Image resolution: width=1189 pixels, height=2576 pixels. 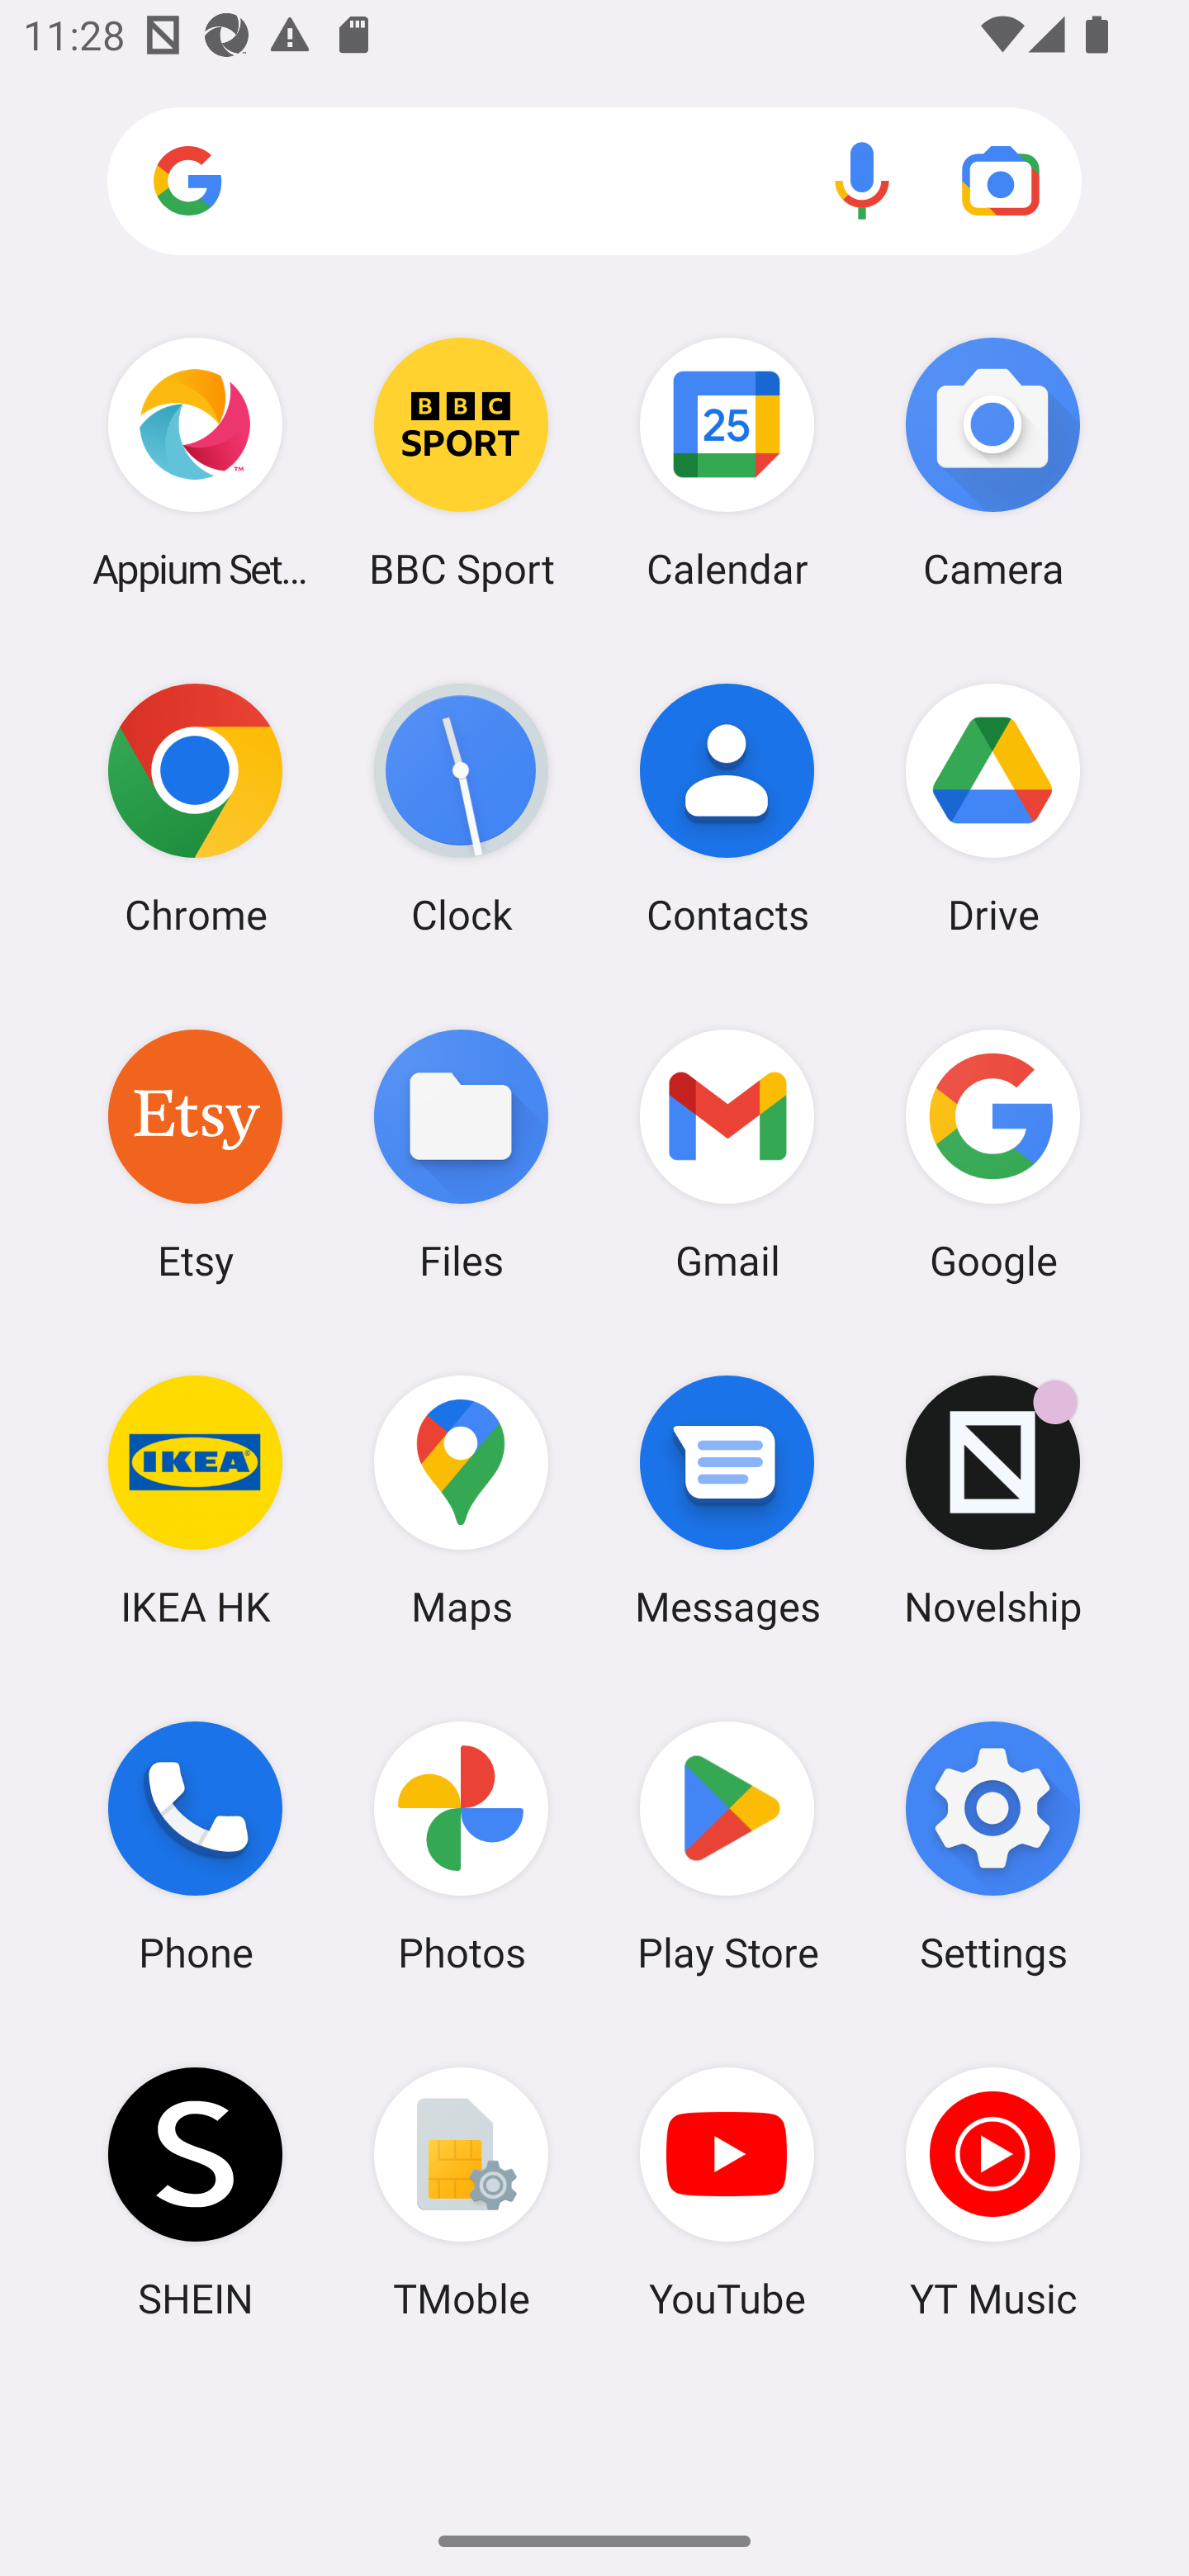 I want to click on Calendar, so click(x=727, y=462).